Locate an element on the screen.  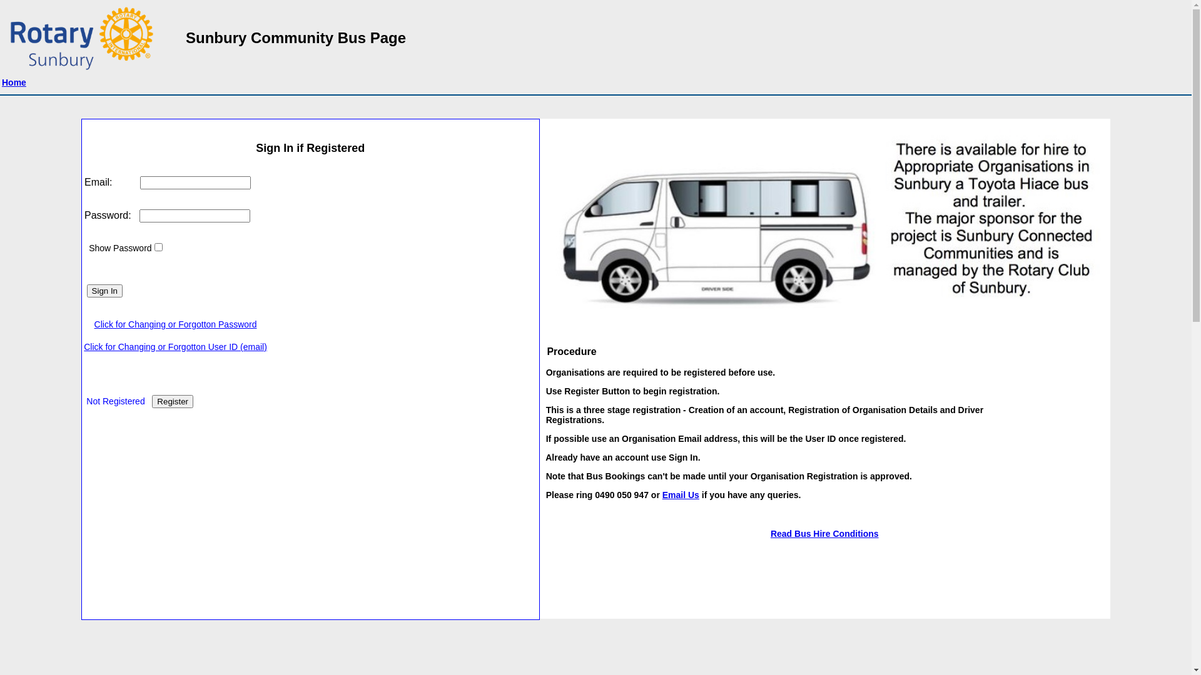
Email Us is located at coordinates (681, 495).